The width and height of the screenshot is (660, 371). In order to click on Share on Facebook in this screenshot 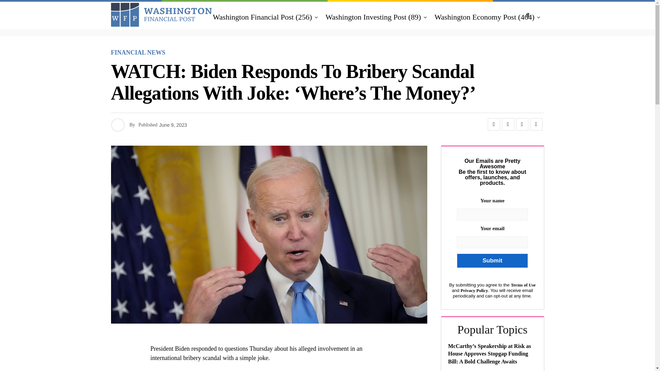, I will do `click(494, 124)`.